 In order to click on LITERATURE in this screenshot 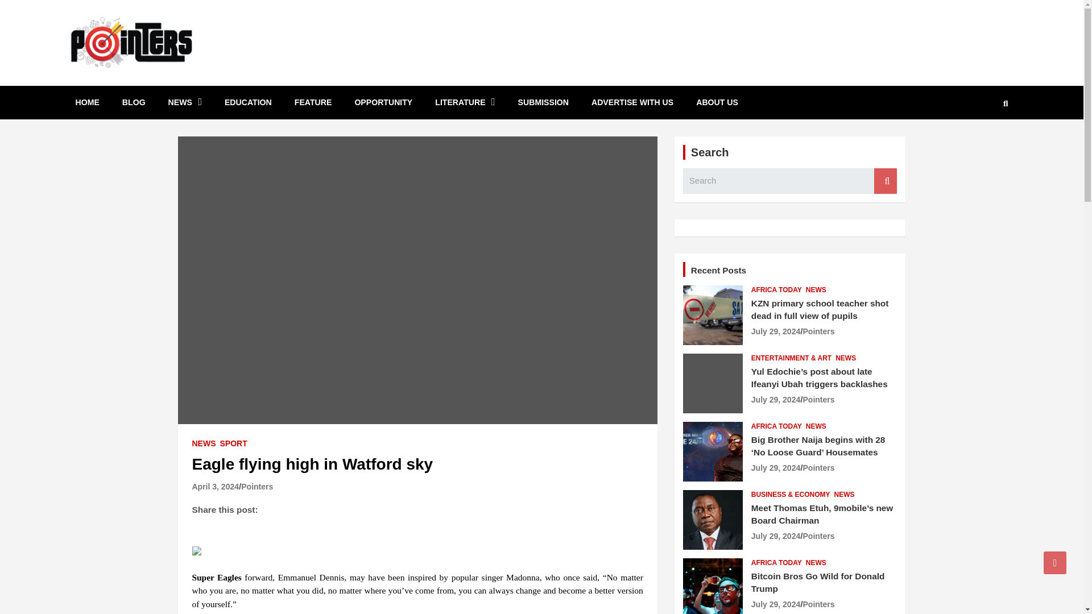, I will do `click(465, 102)`.